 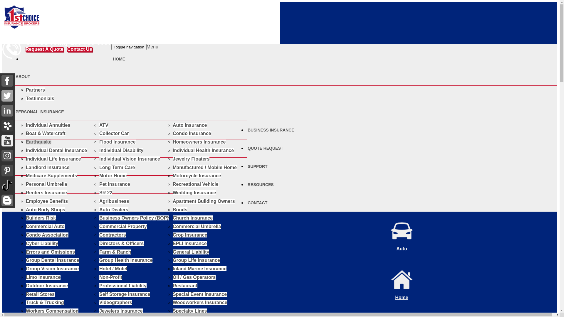 I want to click on Motor Home, so click(x=113, y=176).